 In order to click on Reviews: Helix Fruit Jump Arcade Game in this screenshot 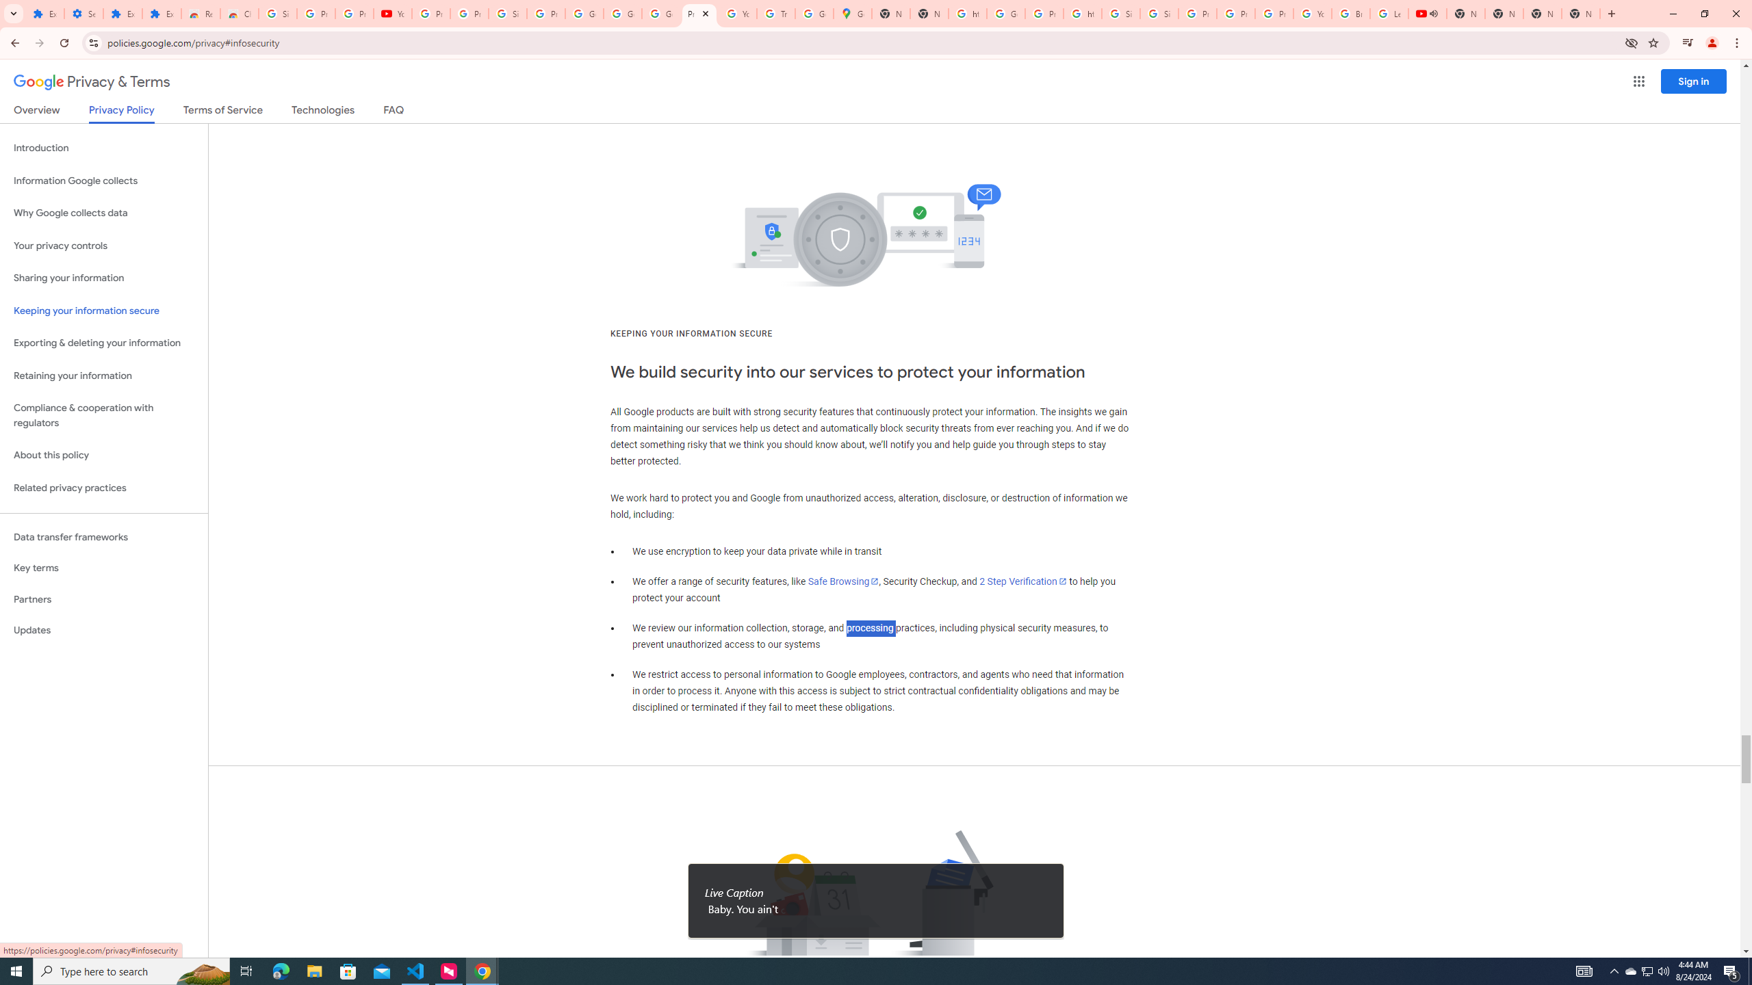, I will do `click(201, 14)`.